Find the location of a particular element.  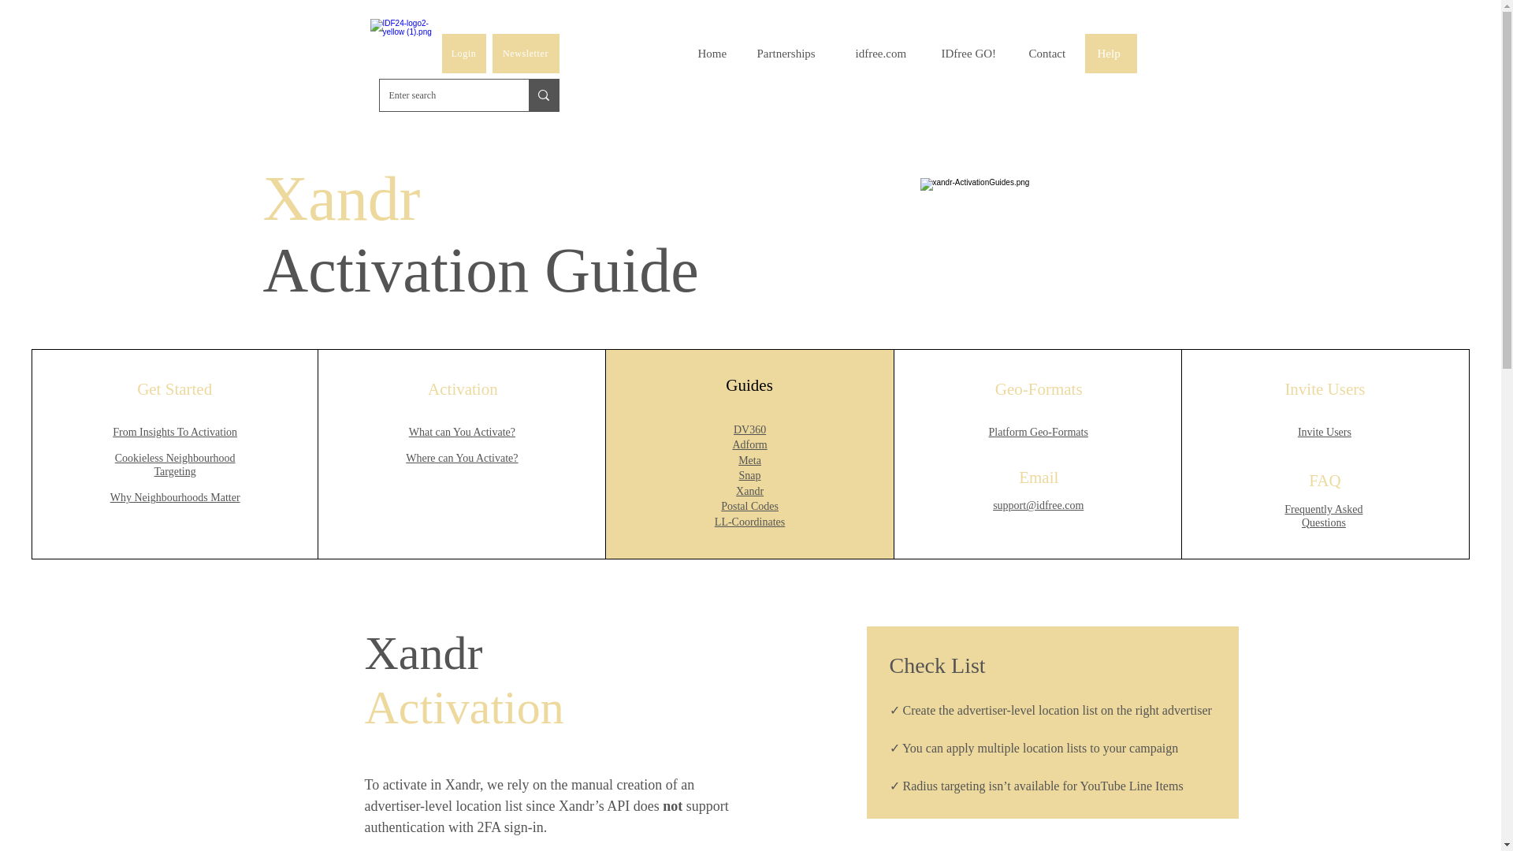

Login is located at coordinates (463, 54).